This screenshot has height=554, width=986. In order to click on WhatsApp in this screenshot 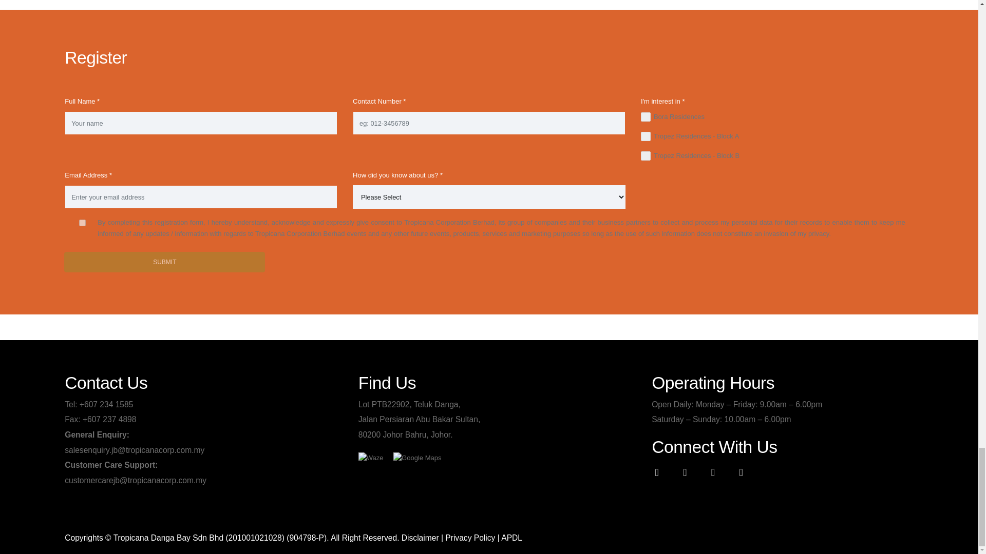, I will do `click(741, 472)`.